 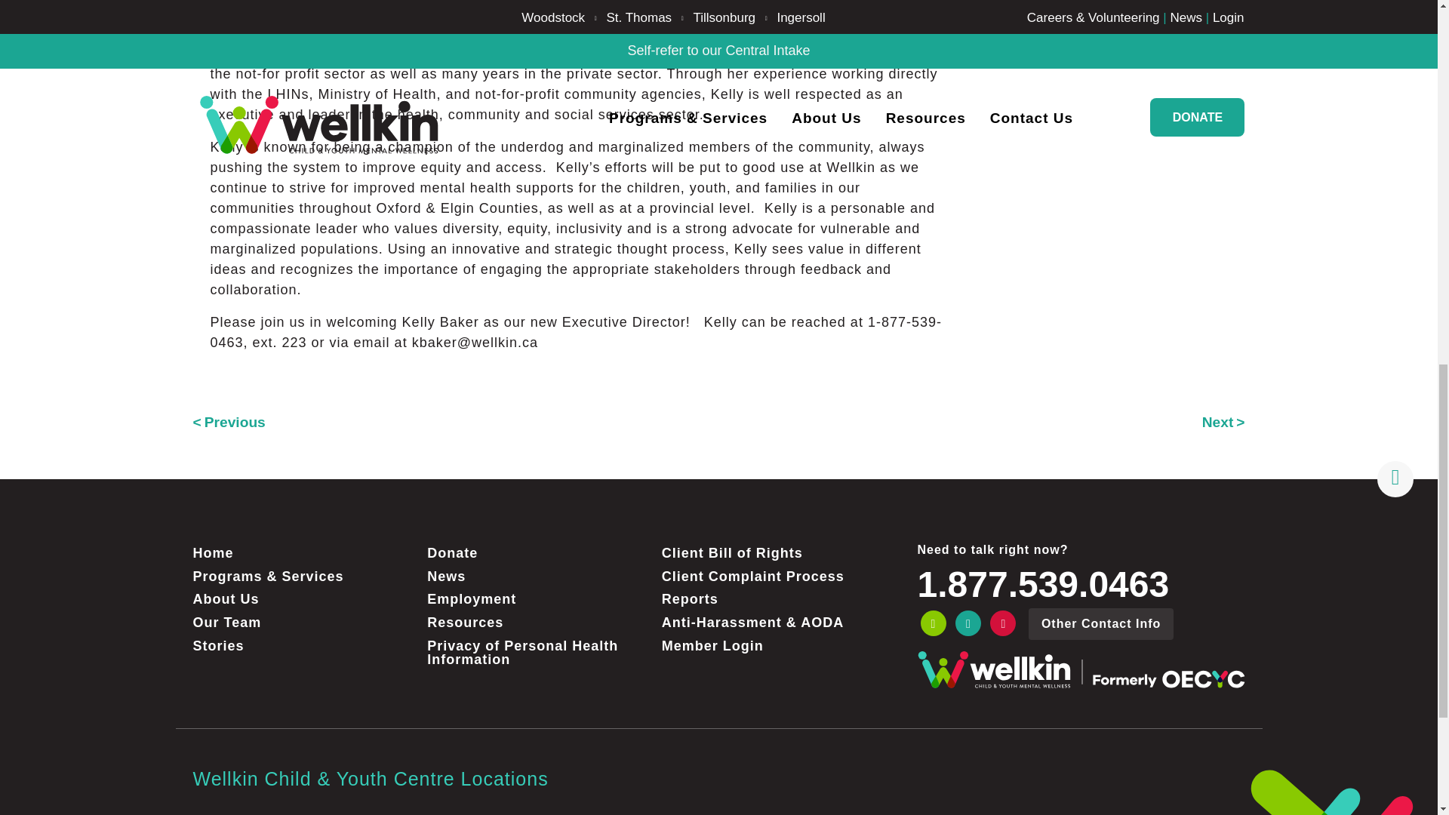 What do you see at coordinates (229, 422) in the screenshot?
I see `Previous` at bounding box center [229, 422].